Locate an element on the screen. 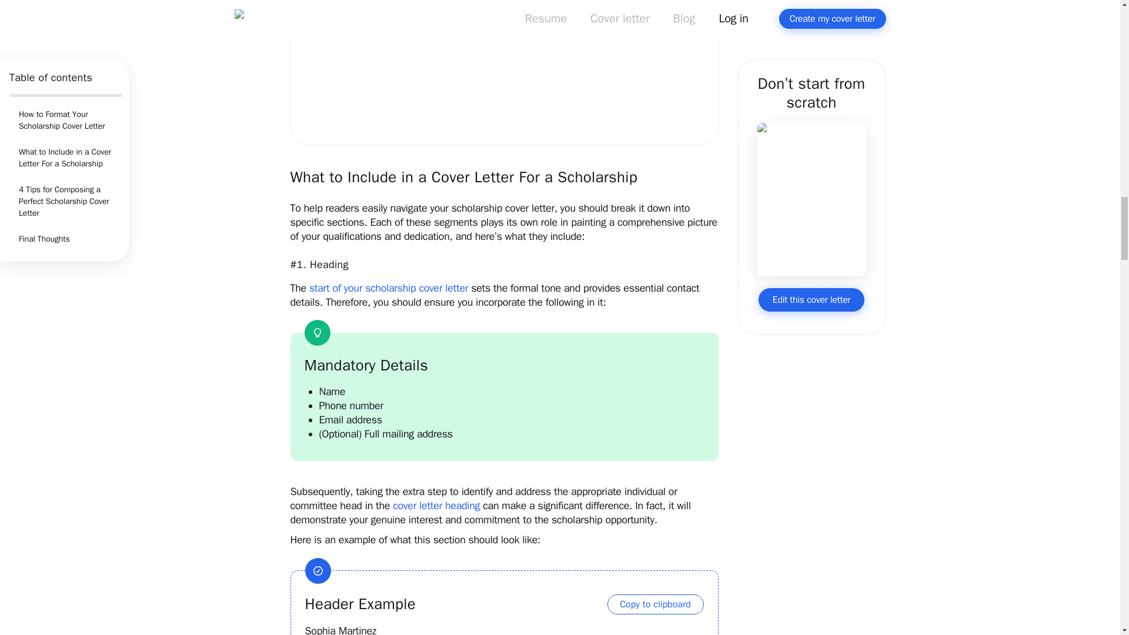 The image size is (1129, 635). start of your scholarship cover letter is located at coordinates (389, 288).